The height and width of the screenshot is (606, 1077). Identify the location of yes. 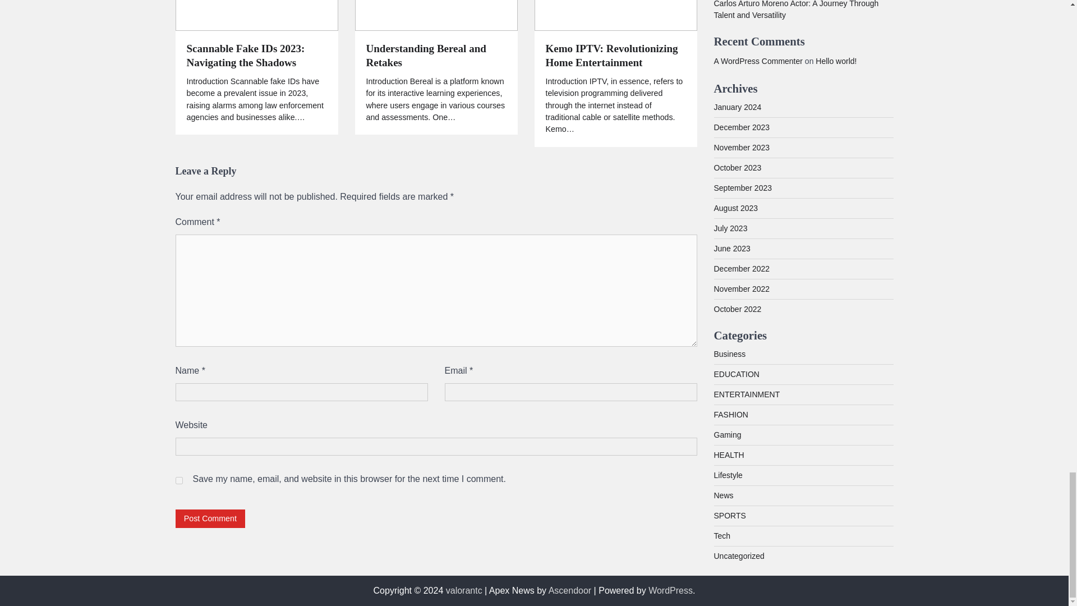
(178, 480).